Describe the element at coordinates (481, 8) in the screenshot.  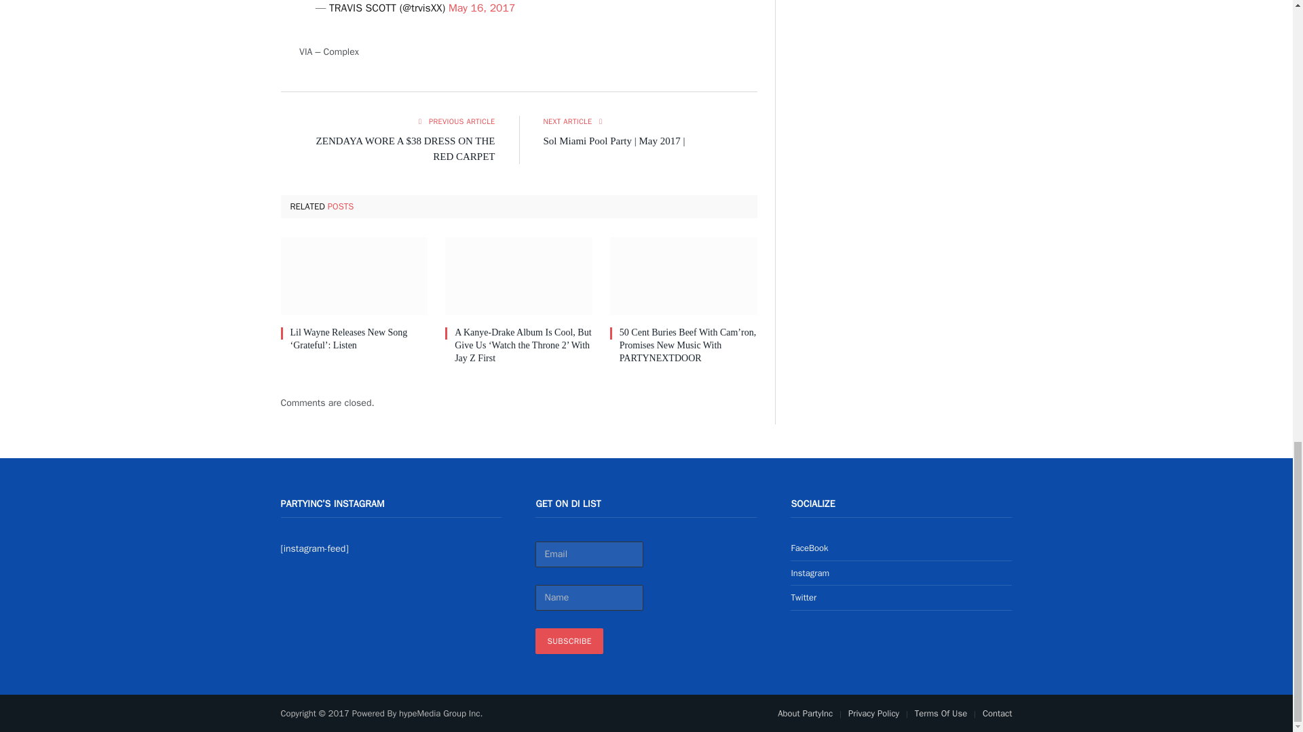
I see `May 16, 2017` at that location.